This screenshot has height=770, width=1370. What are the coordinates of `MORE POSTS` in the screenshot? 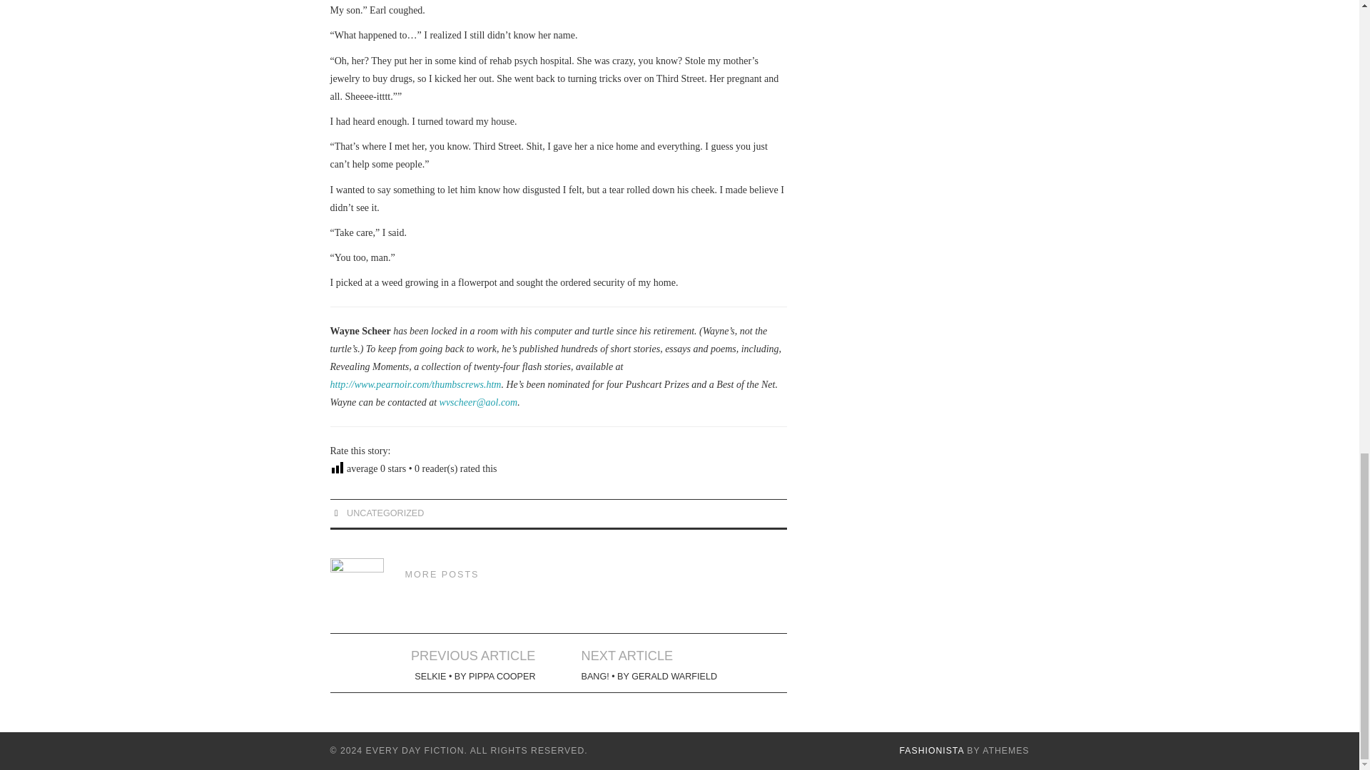 It's located at (442, 575).